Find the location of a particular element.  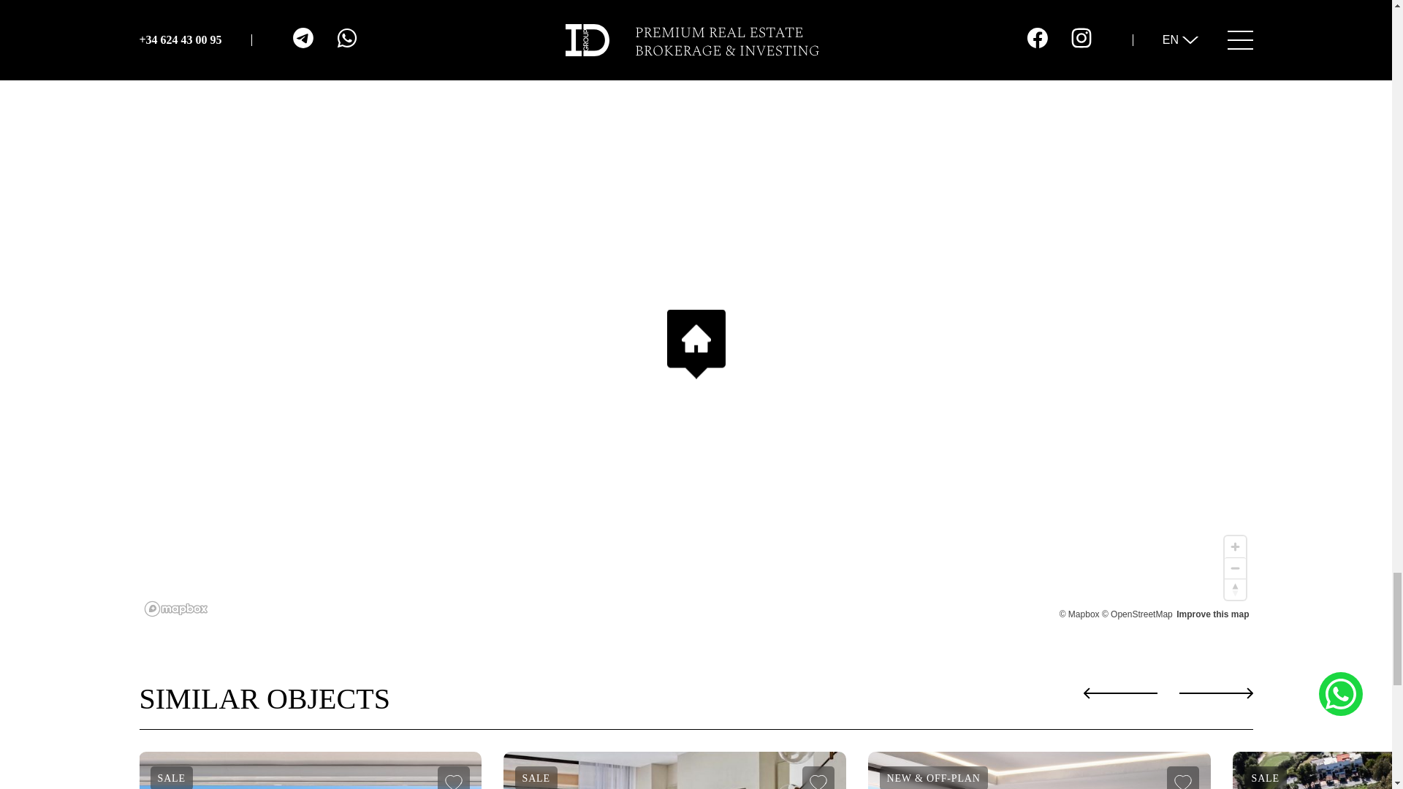

OpenStreetMap is located at coordinates (1137, 614).